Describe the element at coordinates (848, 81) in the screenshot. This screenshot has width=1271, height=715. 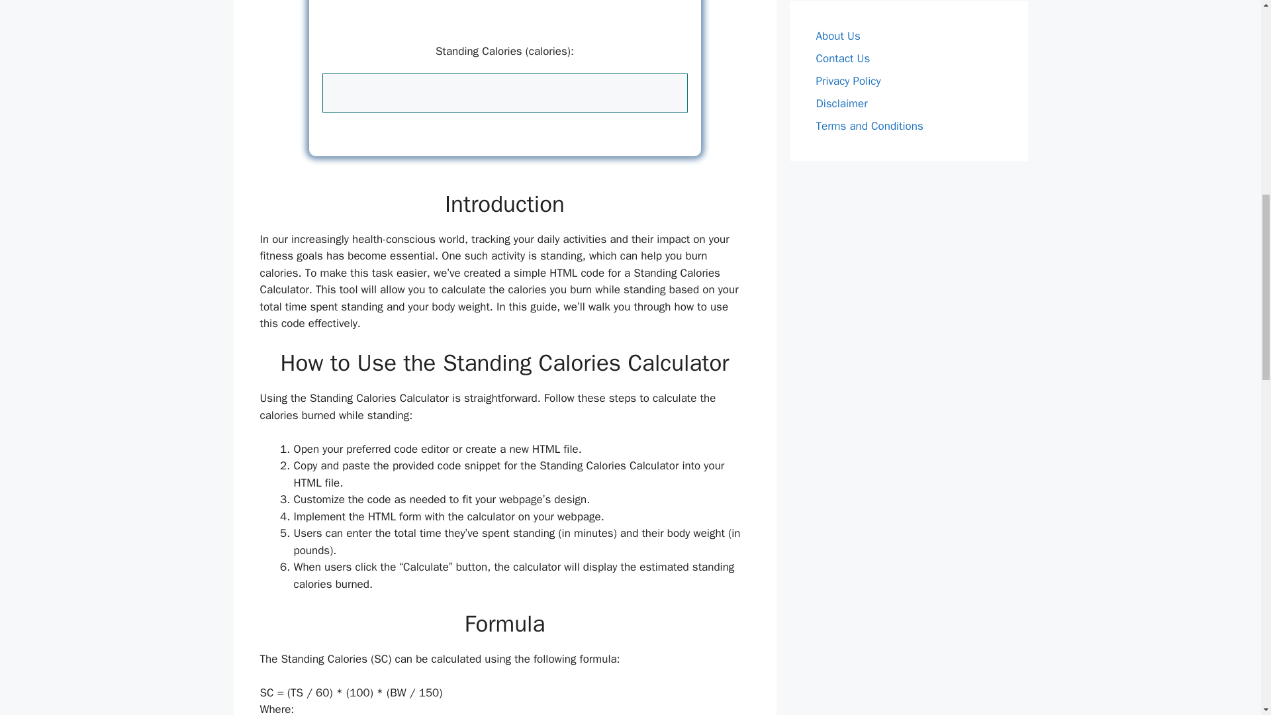
I see `Privacy Policy` at that location.